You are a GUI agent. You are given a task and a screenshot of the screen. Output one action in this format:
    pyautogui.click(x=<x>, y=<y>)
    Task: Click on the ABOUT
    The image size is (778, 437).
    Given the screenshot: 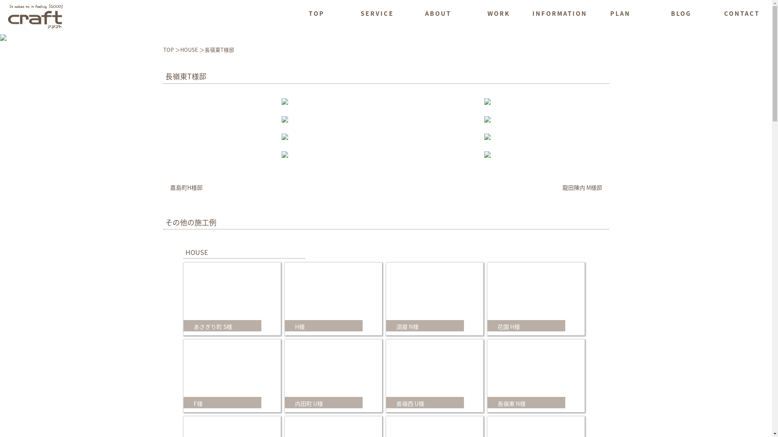 What is the action you would take?
    pyautogui.click(x=438, y=15)
    